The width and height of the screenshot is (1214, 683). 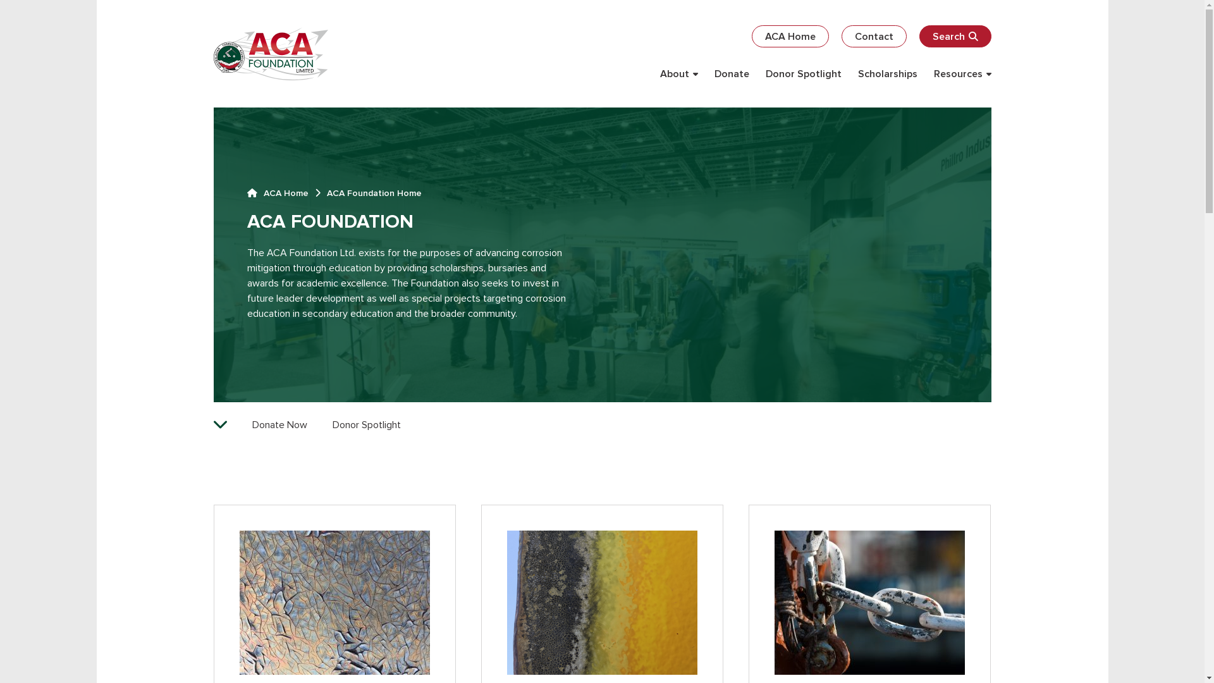 What do you see at coordinates (277, 194) in the screenshot?
I see `ACA Home` at bounding box center [277, 194].